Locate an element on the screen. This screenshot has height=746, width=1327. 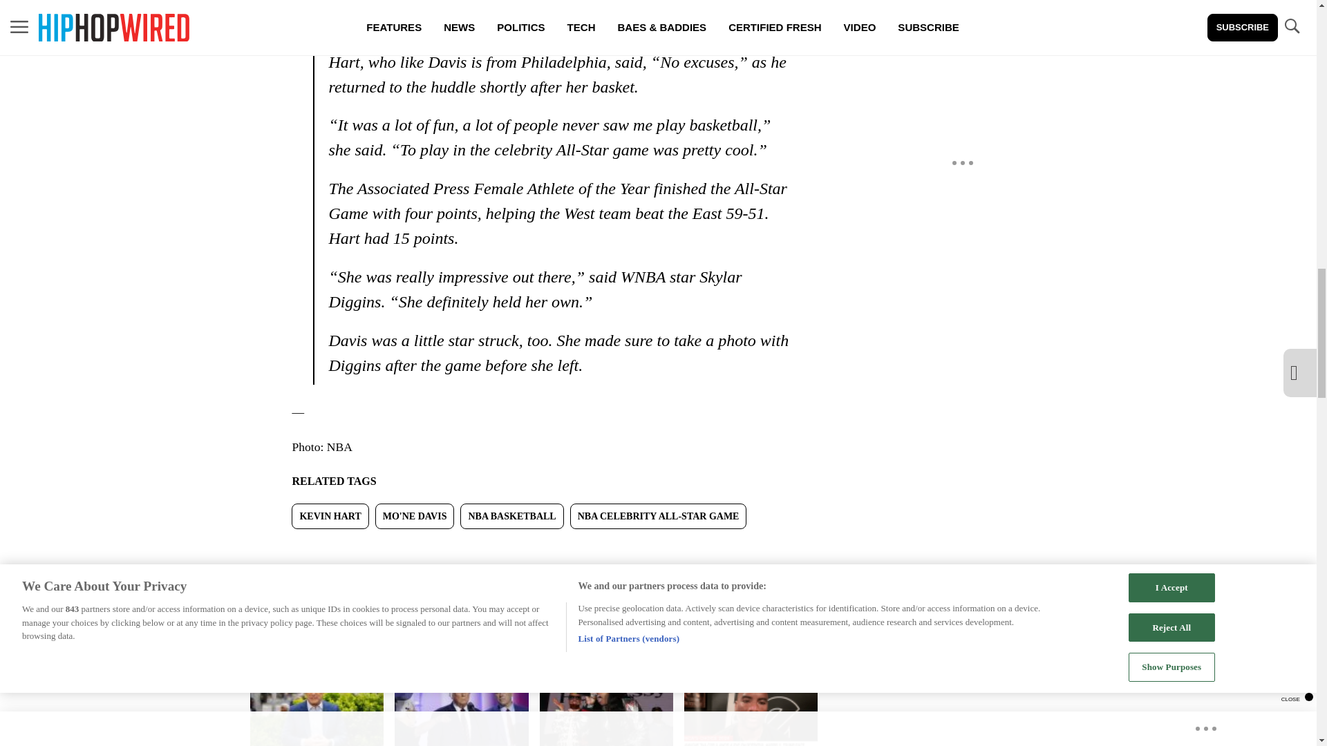
KEVIN HART is located at coordinates (330, 516).